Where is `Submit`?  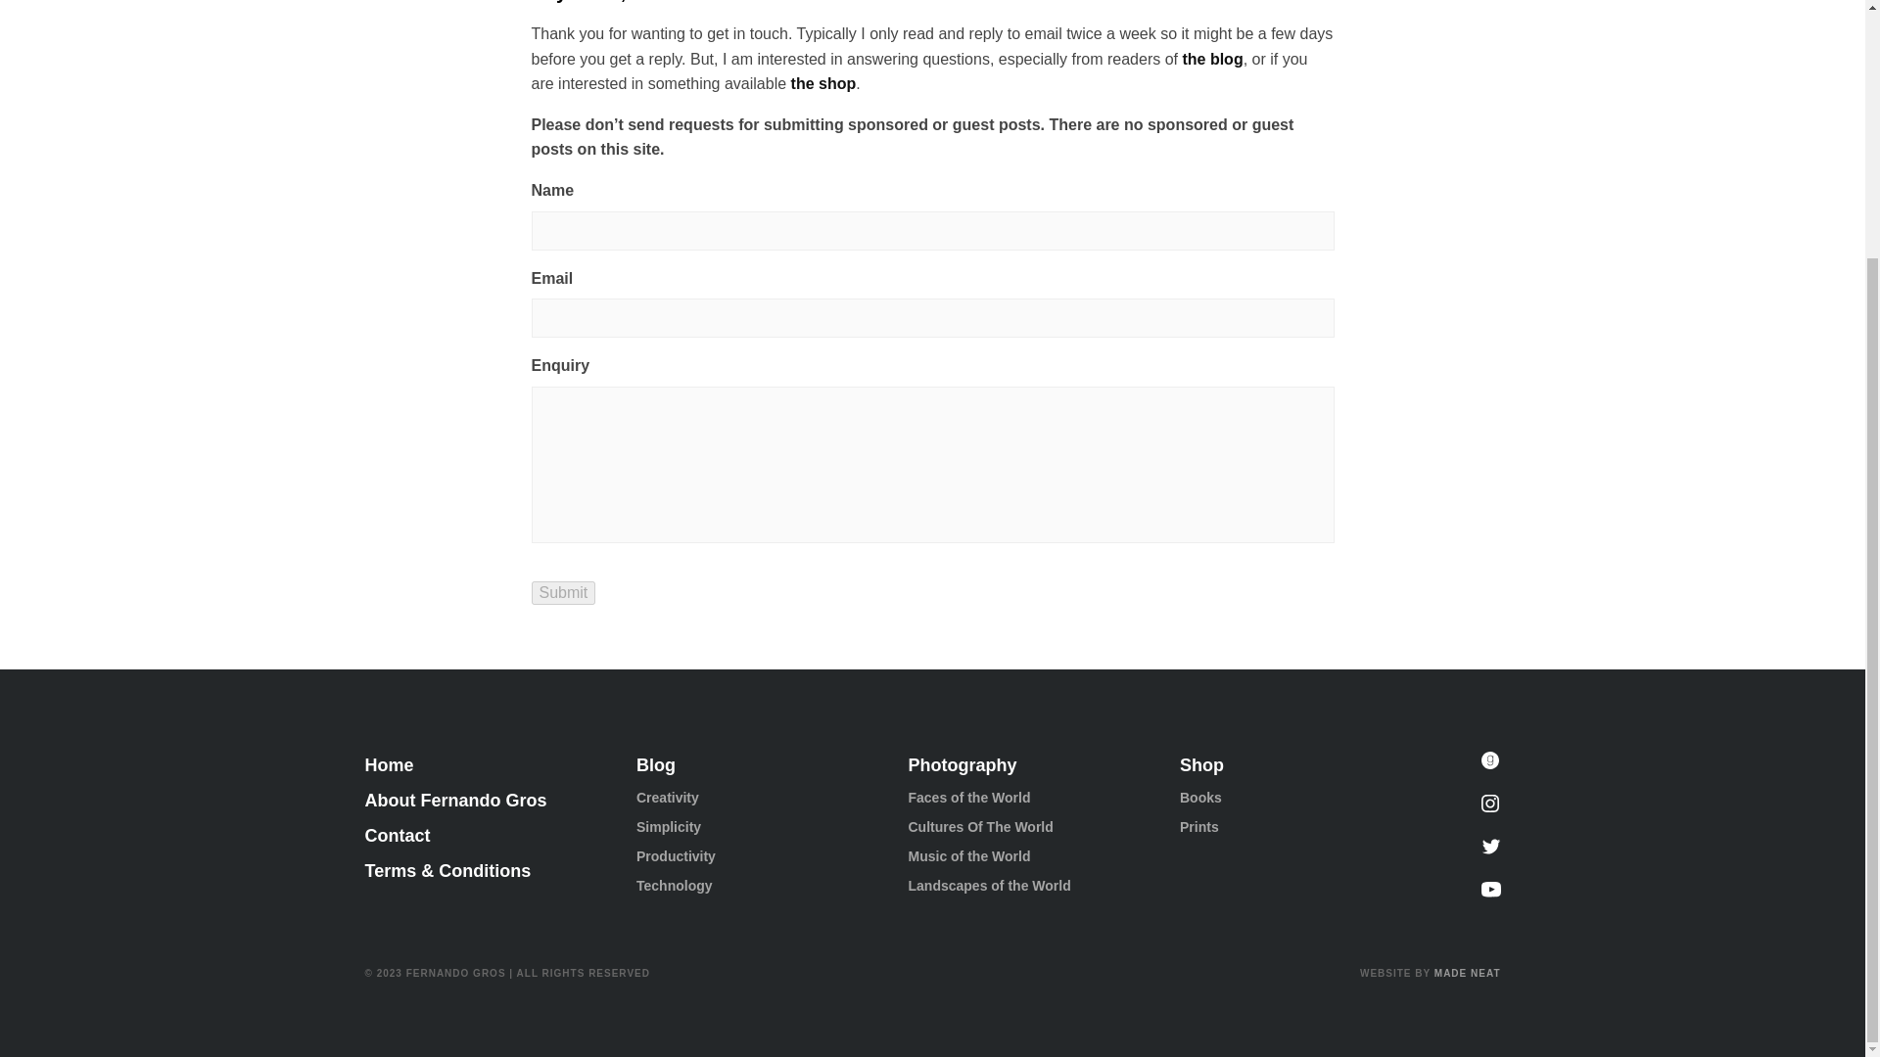 Submit is located at coordinates (562, 593).